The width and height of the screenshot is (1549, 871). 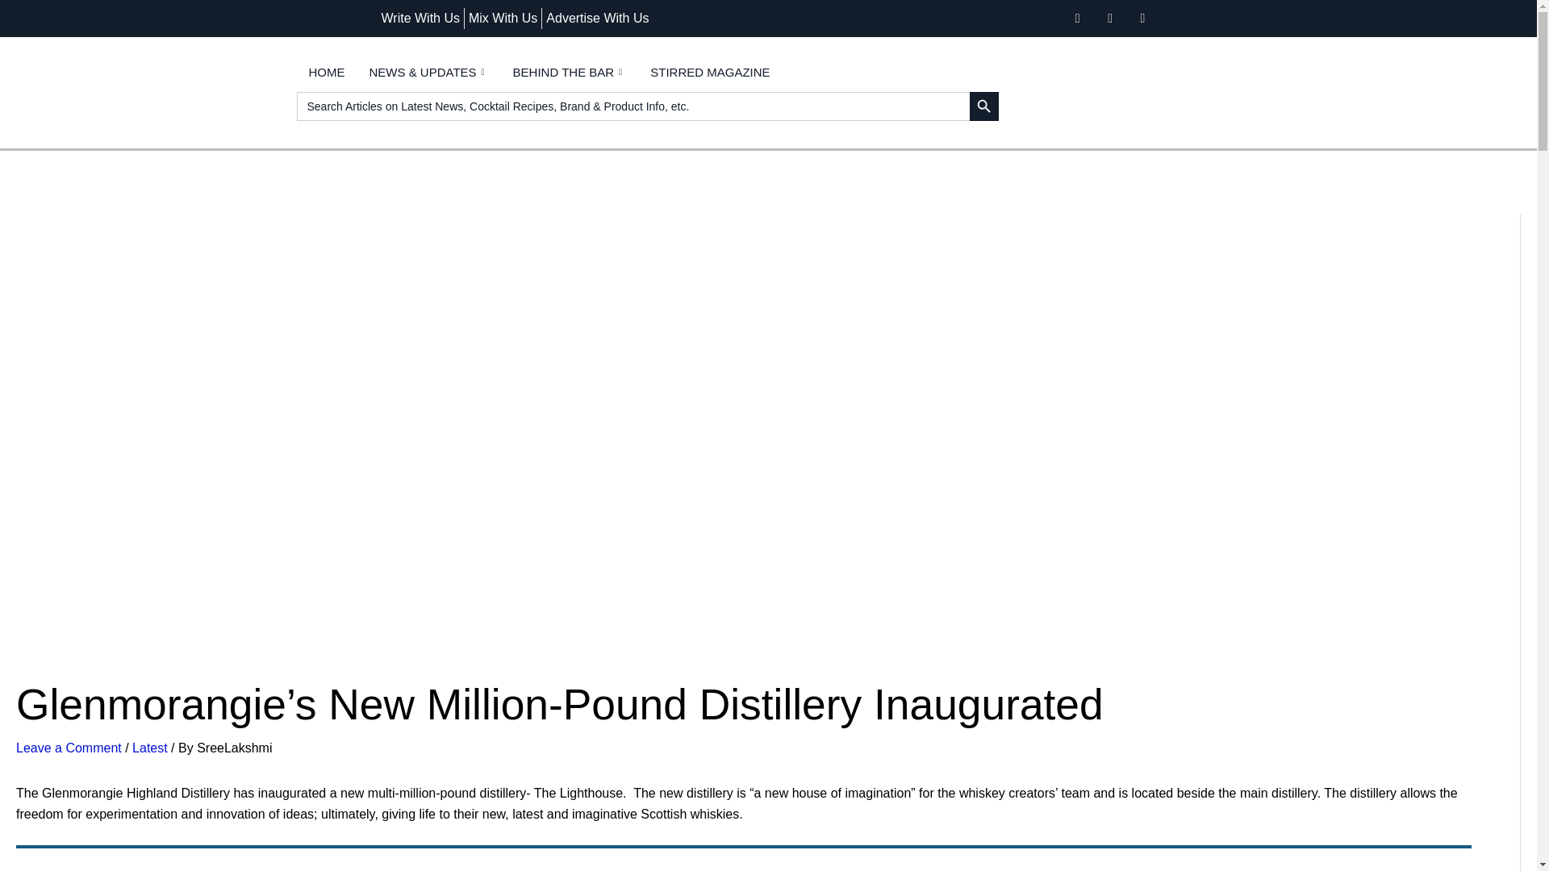 What do you see at coordinates (328, 71) in the screenshot?
I see `HOME` at bounding box center [328, 71].